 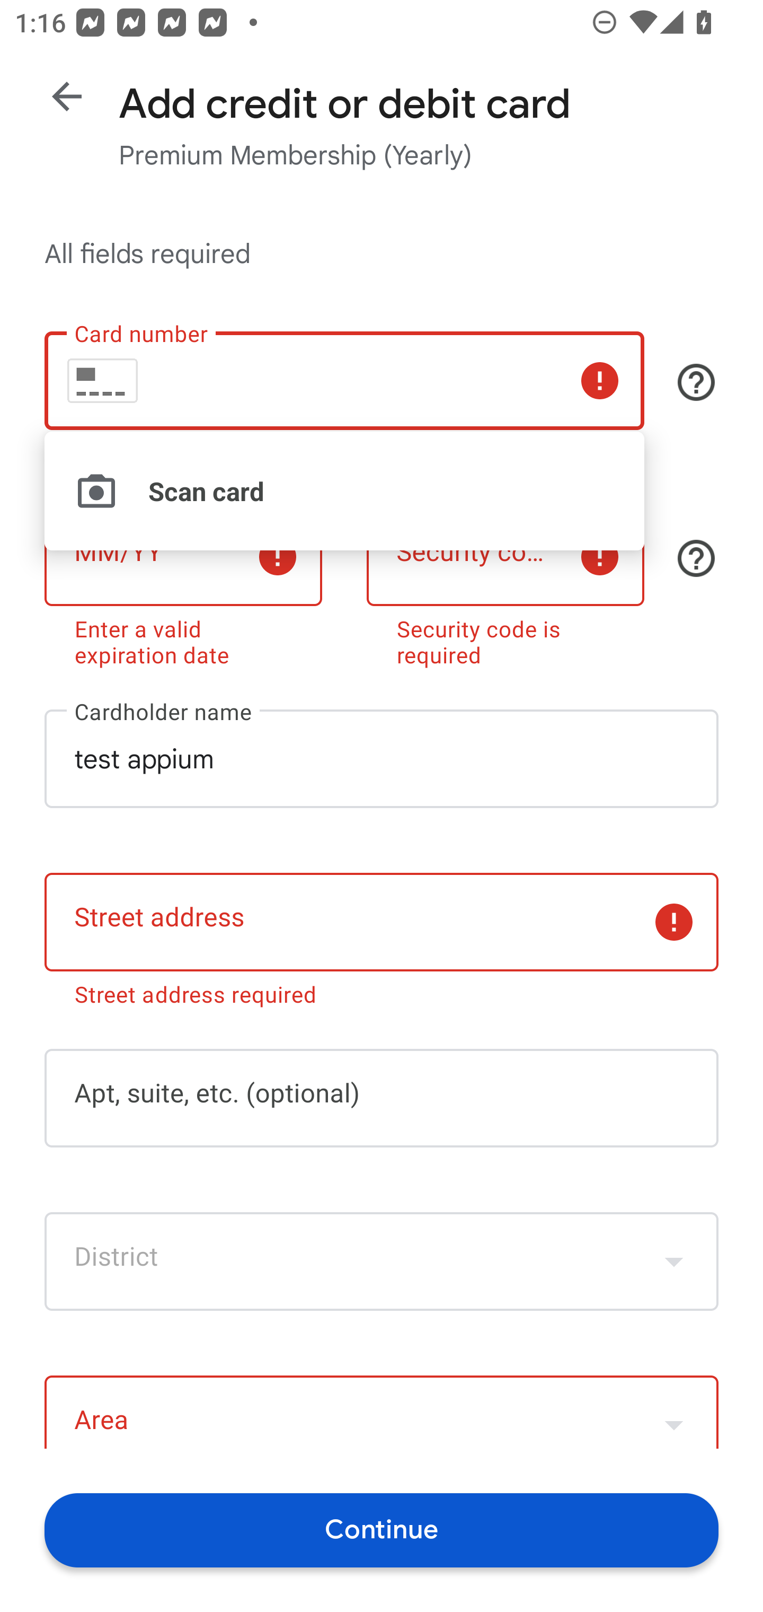 What do you see at coordinates (674, 1261) in the screenshot?
I see `Show dropdown menu` at bounding box center [674, 1261].